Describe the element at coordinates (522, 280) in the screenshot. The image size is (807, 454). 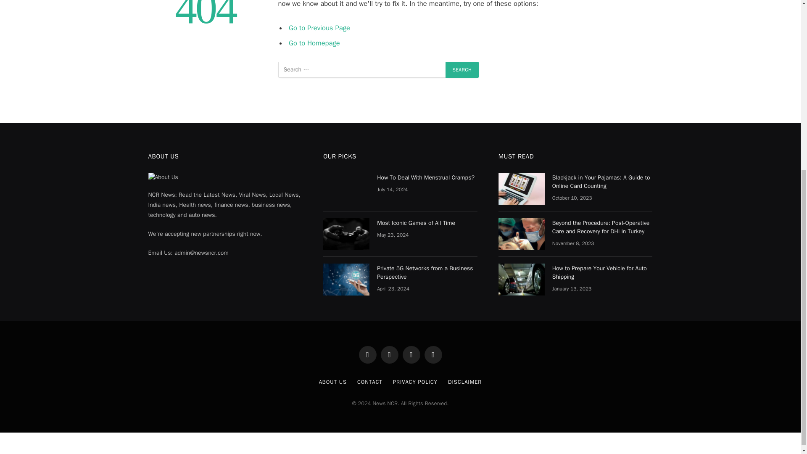
I see `How to Prepare Your Vehicle for Auto Shipping` at that location.